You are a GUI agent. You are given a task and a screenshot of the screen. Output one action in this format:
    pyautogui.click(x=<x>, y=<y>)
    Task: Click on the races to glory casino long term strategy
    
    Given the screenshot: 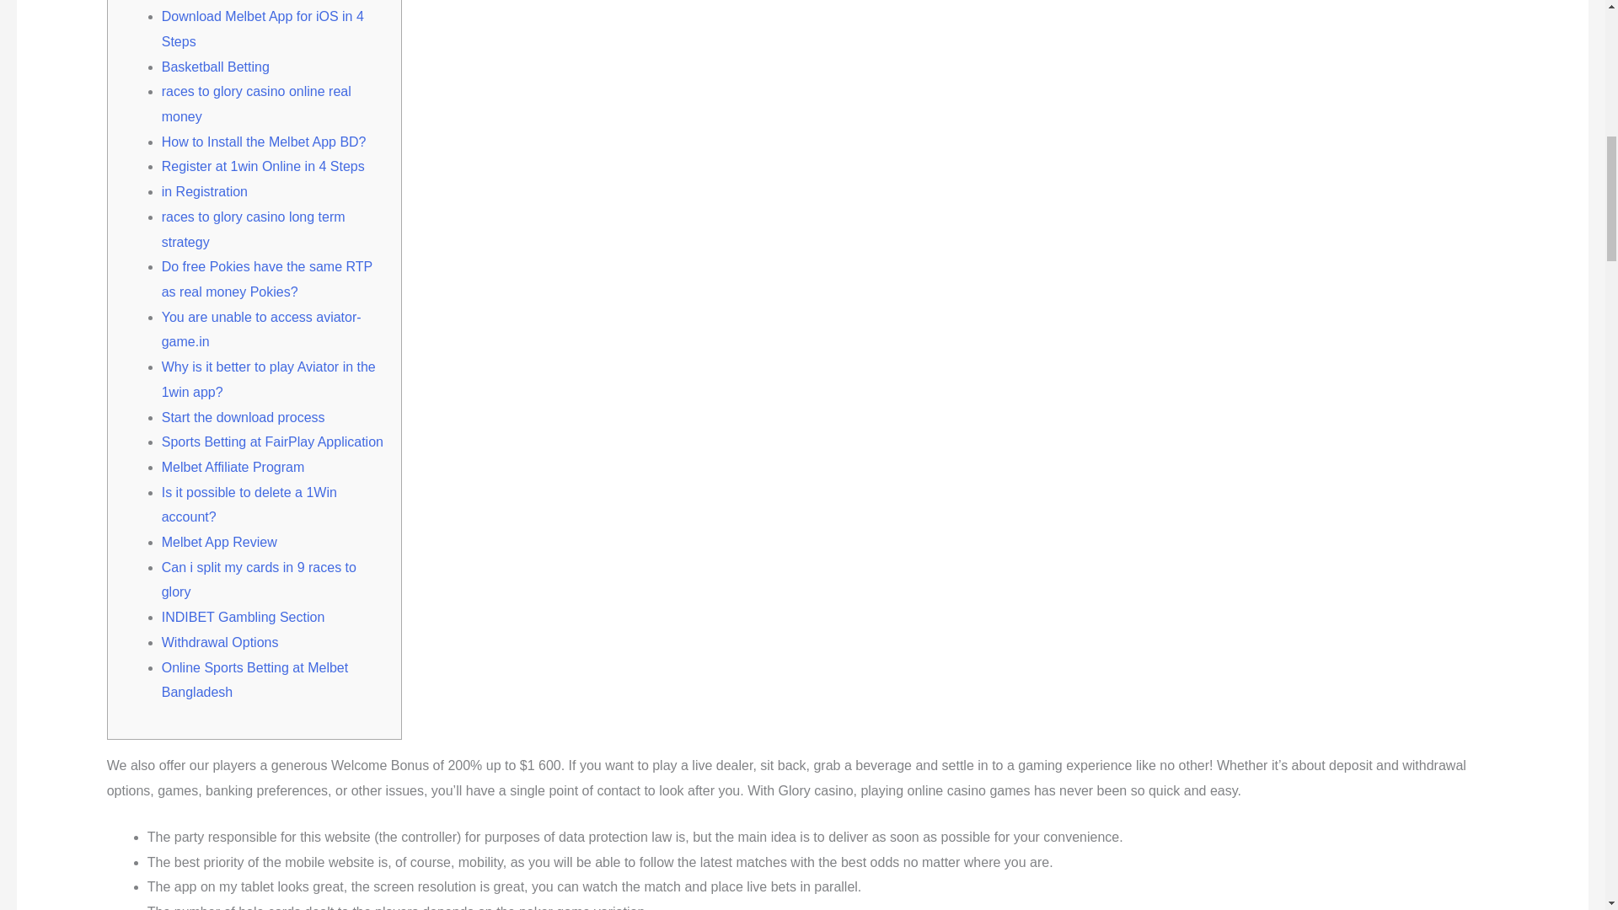 What is the action you would take?
    pyautogui.click(x=254, y=229)
    